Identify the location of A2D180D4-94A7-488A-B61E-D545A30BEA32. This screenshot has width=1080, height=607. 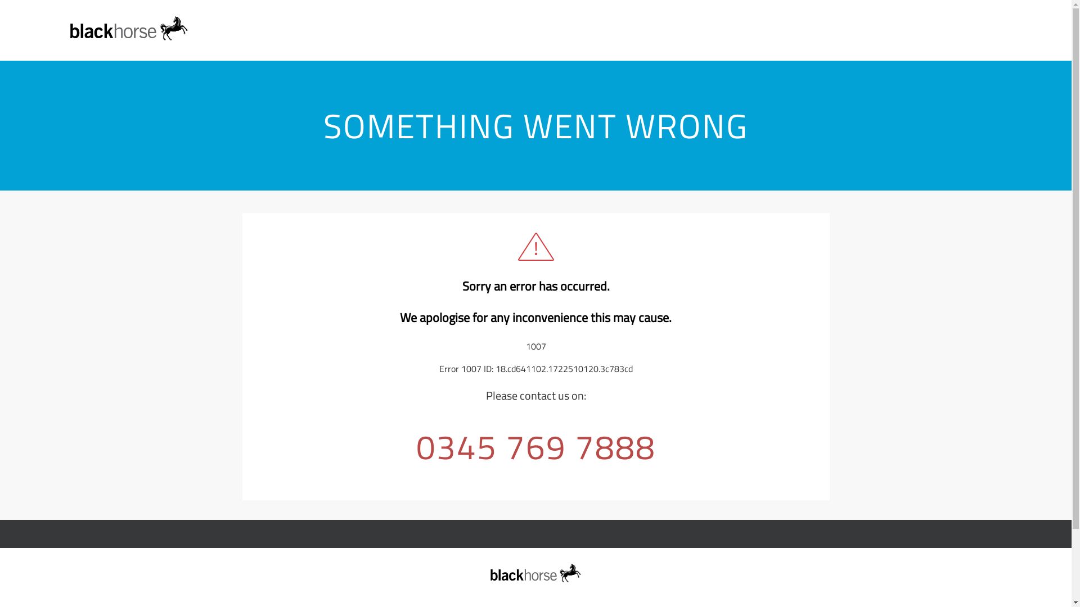
(129, 28).